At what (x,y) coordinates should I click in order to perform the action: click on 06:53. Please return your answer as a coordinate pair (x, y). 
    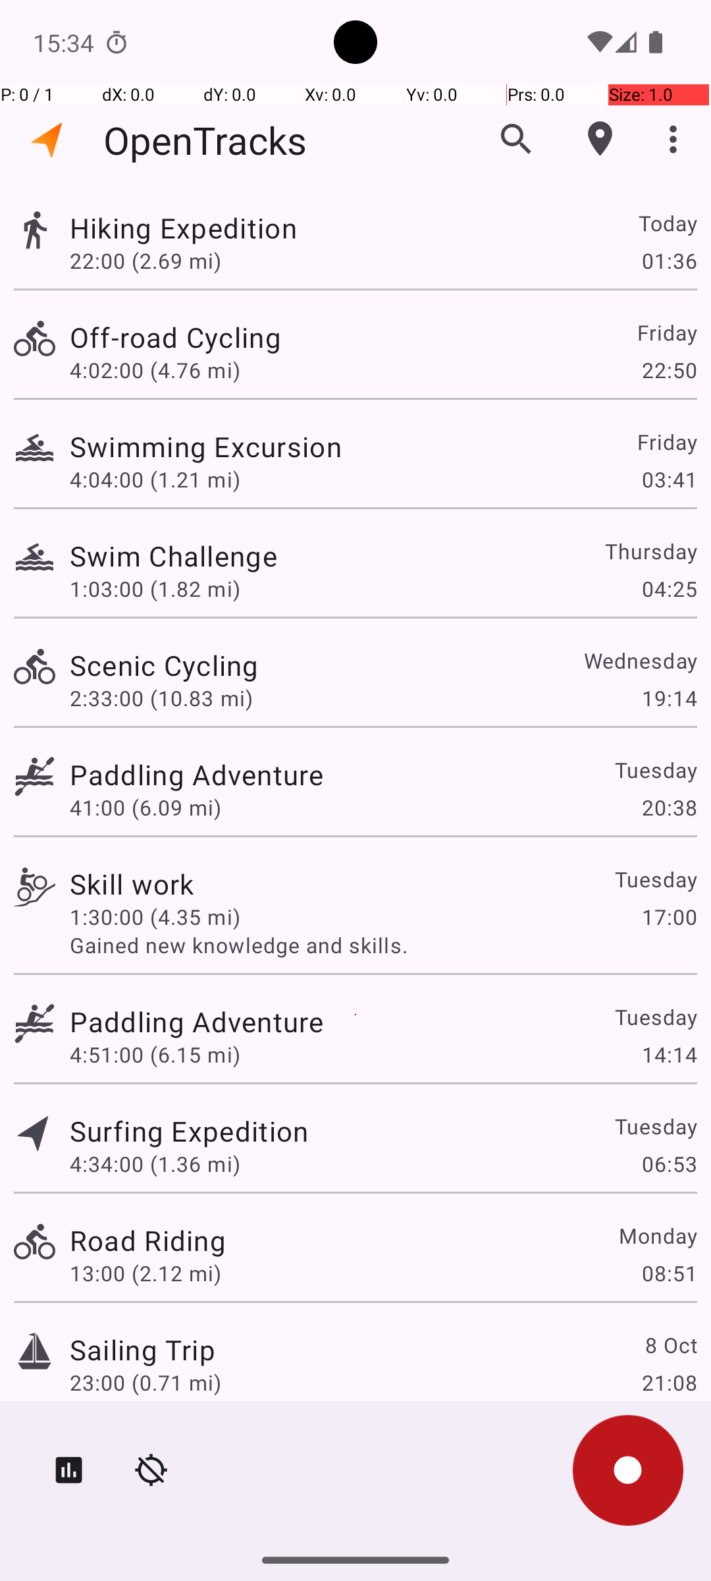
    Looking at the image, I should click on (669, 1163).